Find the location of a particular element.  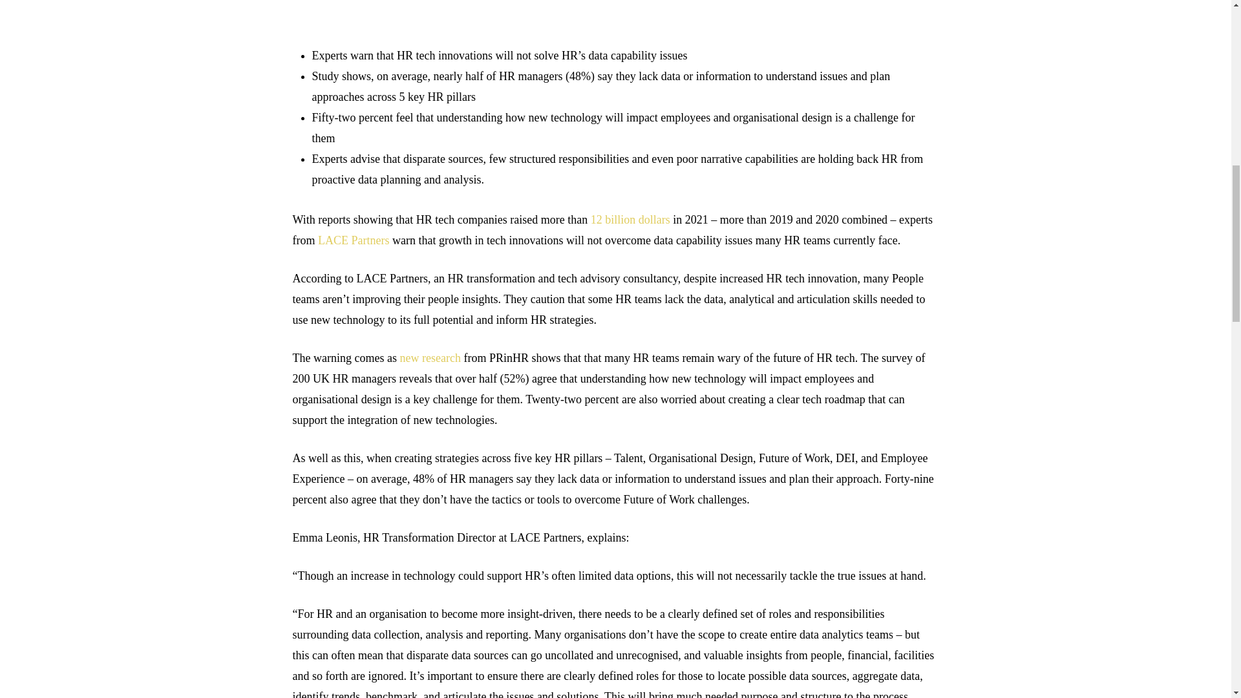

12 billion dollars is located at coordinates (630, 220).